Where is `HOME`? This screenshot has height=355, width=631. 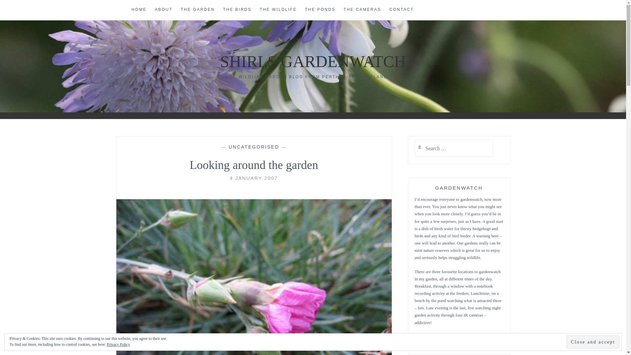
HOME is located at coordinates (139, 10).